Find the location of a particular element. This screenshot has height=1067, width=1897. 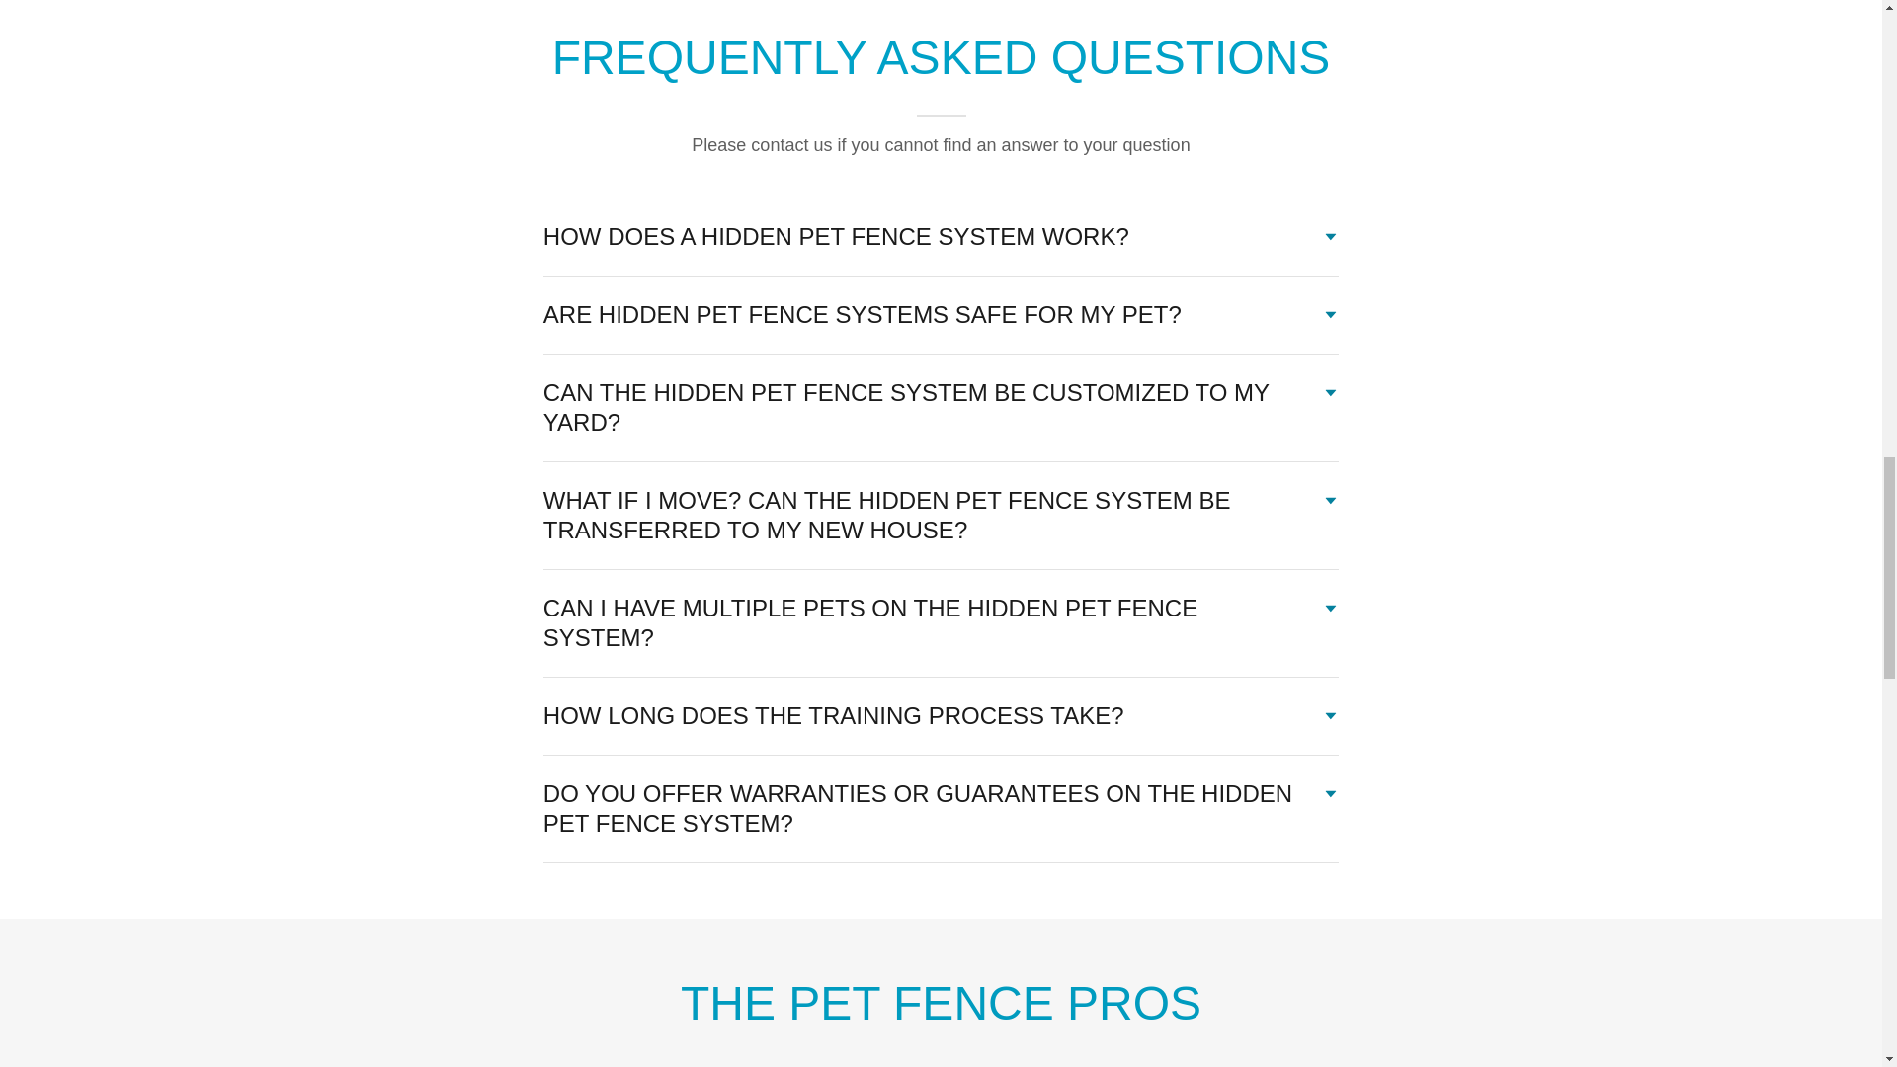

CAN THE HIDDEN PET FENCE SYSTEM BE CUSTOMIZED TO MY YARD? is located at coordinates (941, 407).